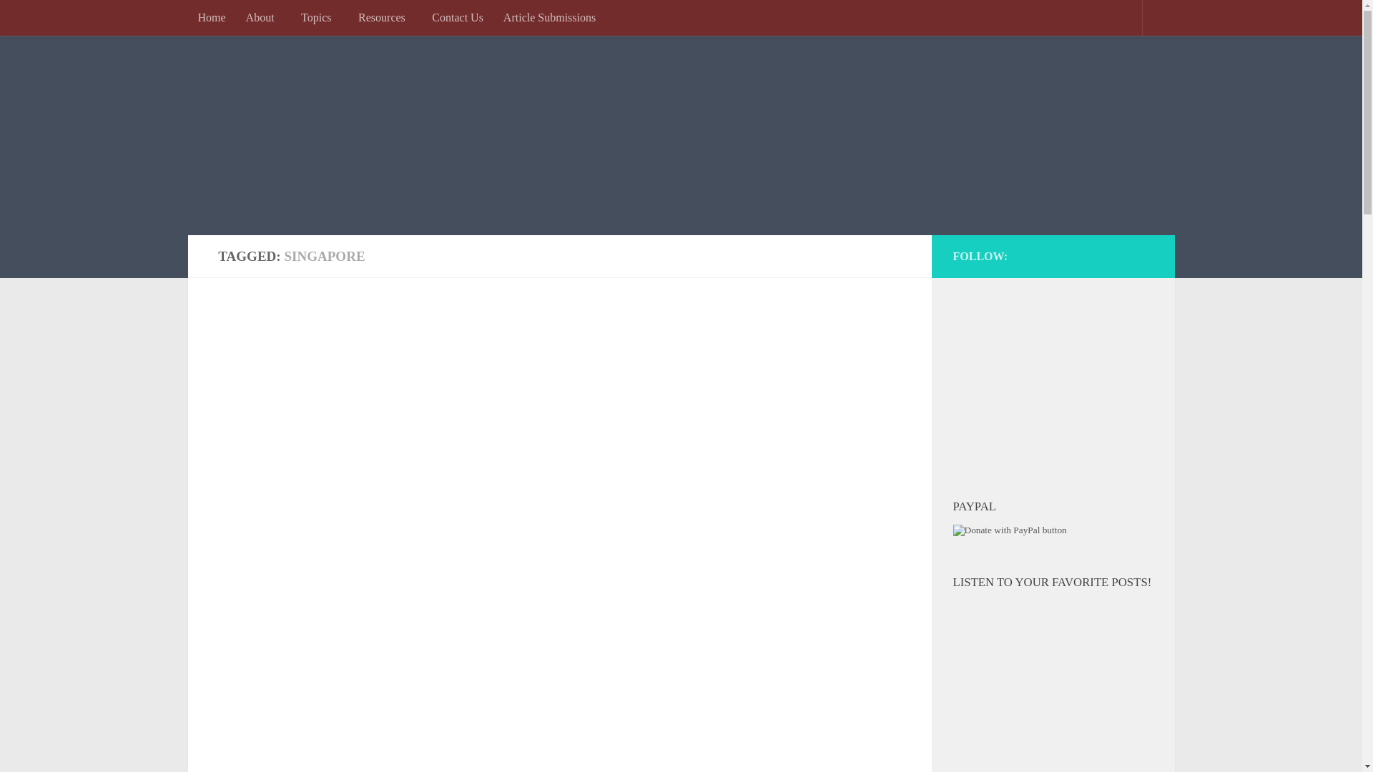 The image size is (1373, 772). Describe the element at coordinates (210, 17) in the screenshot. I see `Home` at that location.